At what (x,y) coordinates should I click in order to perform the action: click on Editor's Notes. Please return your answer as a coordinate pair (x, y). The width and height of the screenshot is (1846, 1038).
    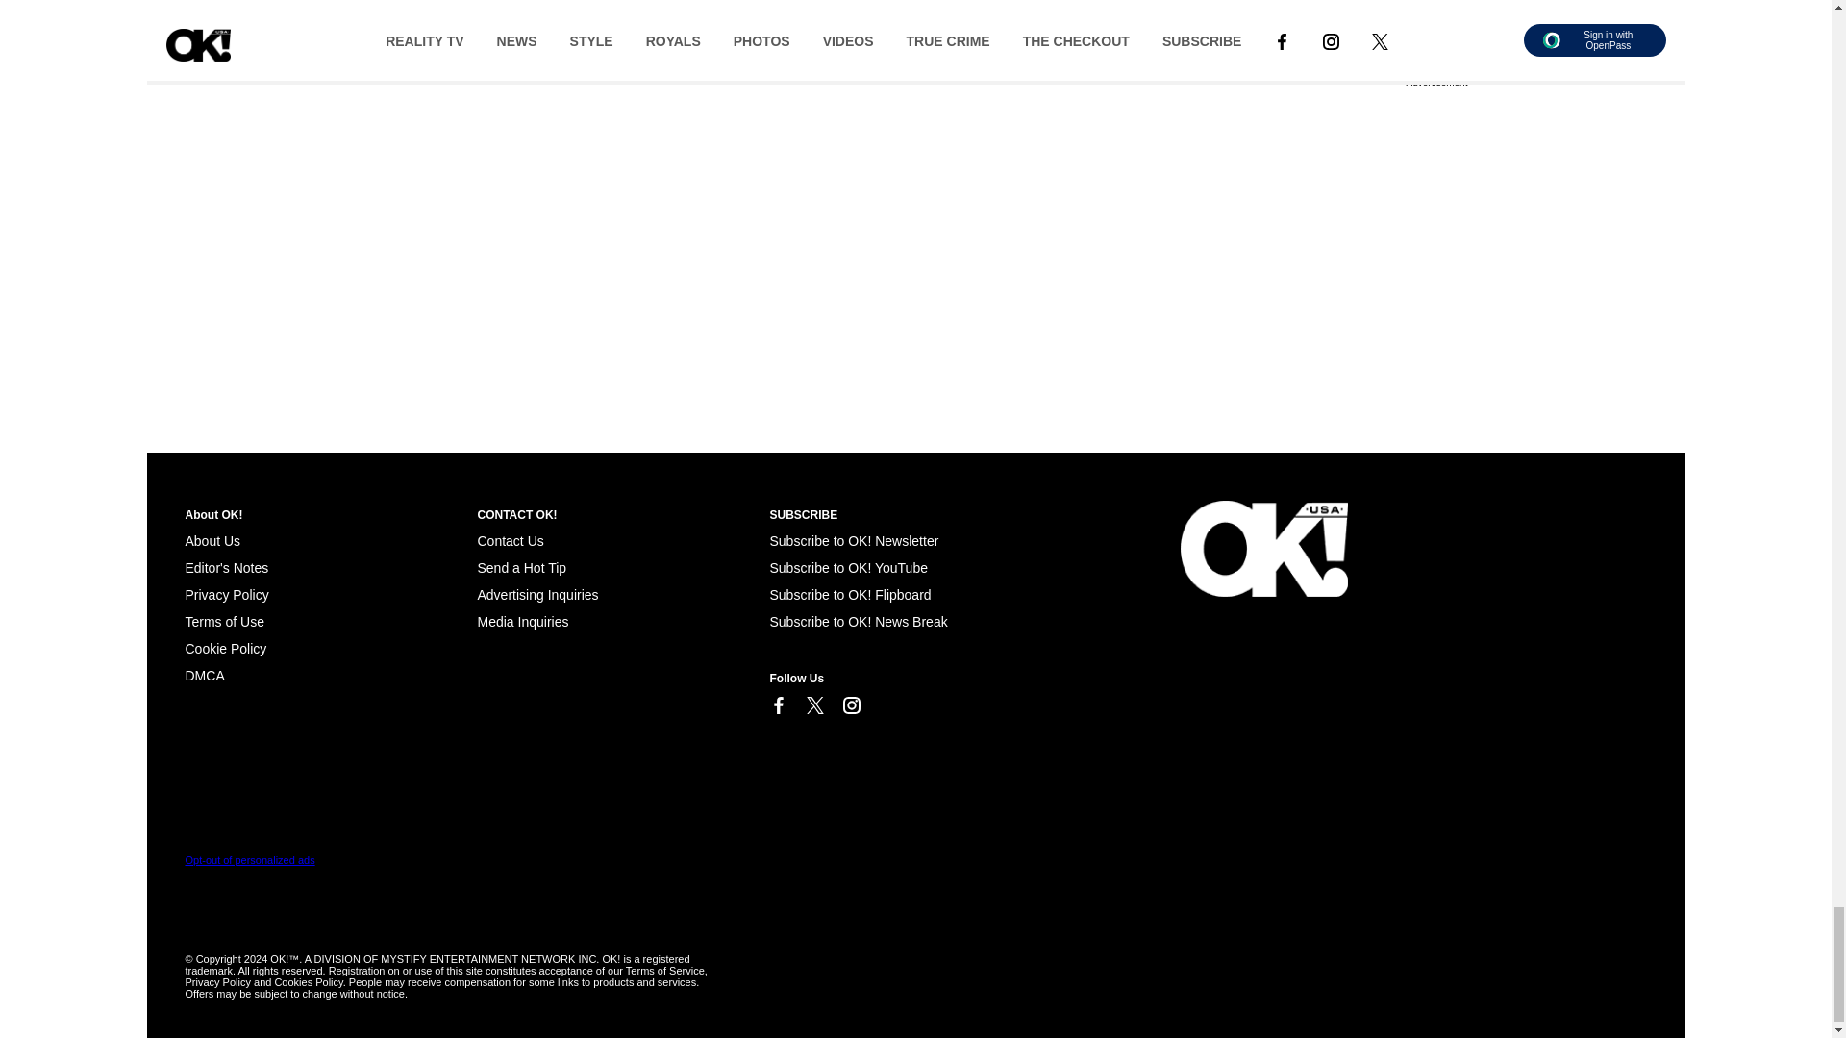
    Looking at the image, I should click on (226, 568).